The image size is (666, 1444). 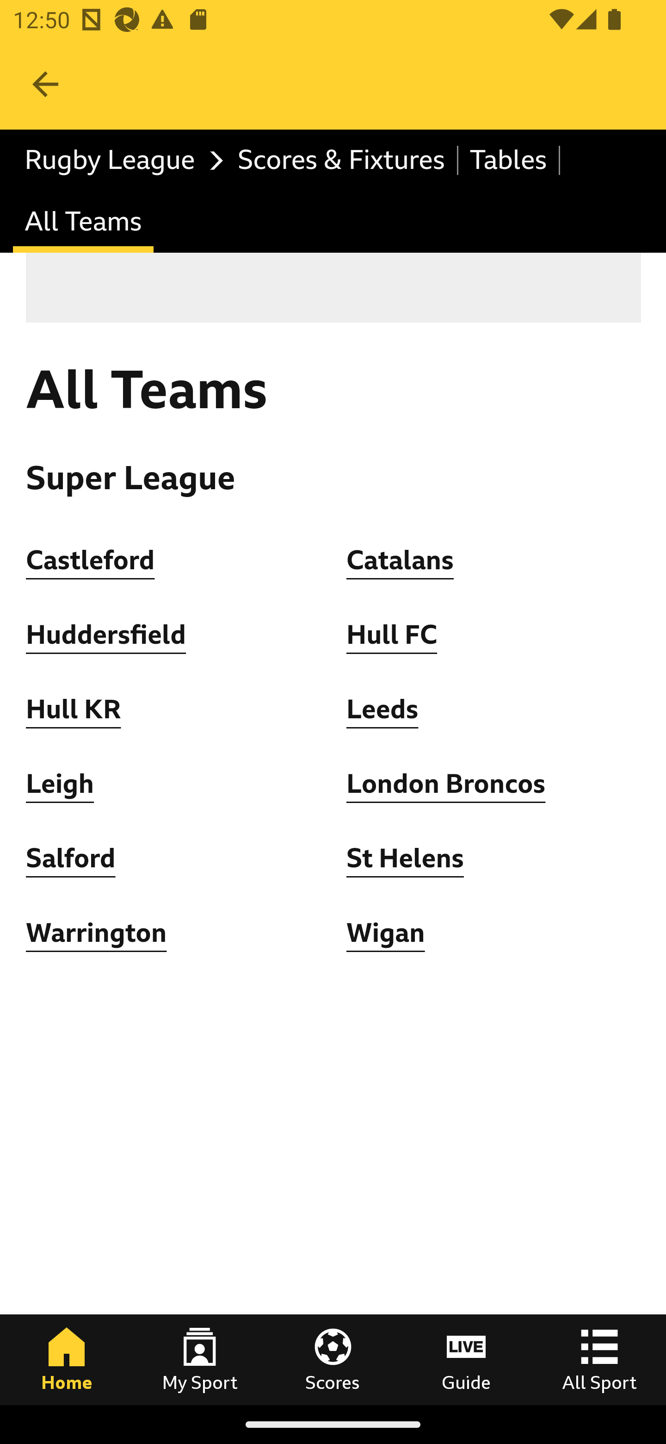 I want to click on Leigh, so click(x=60, y=784).